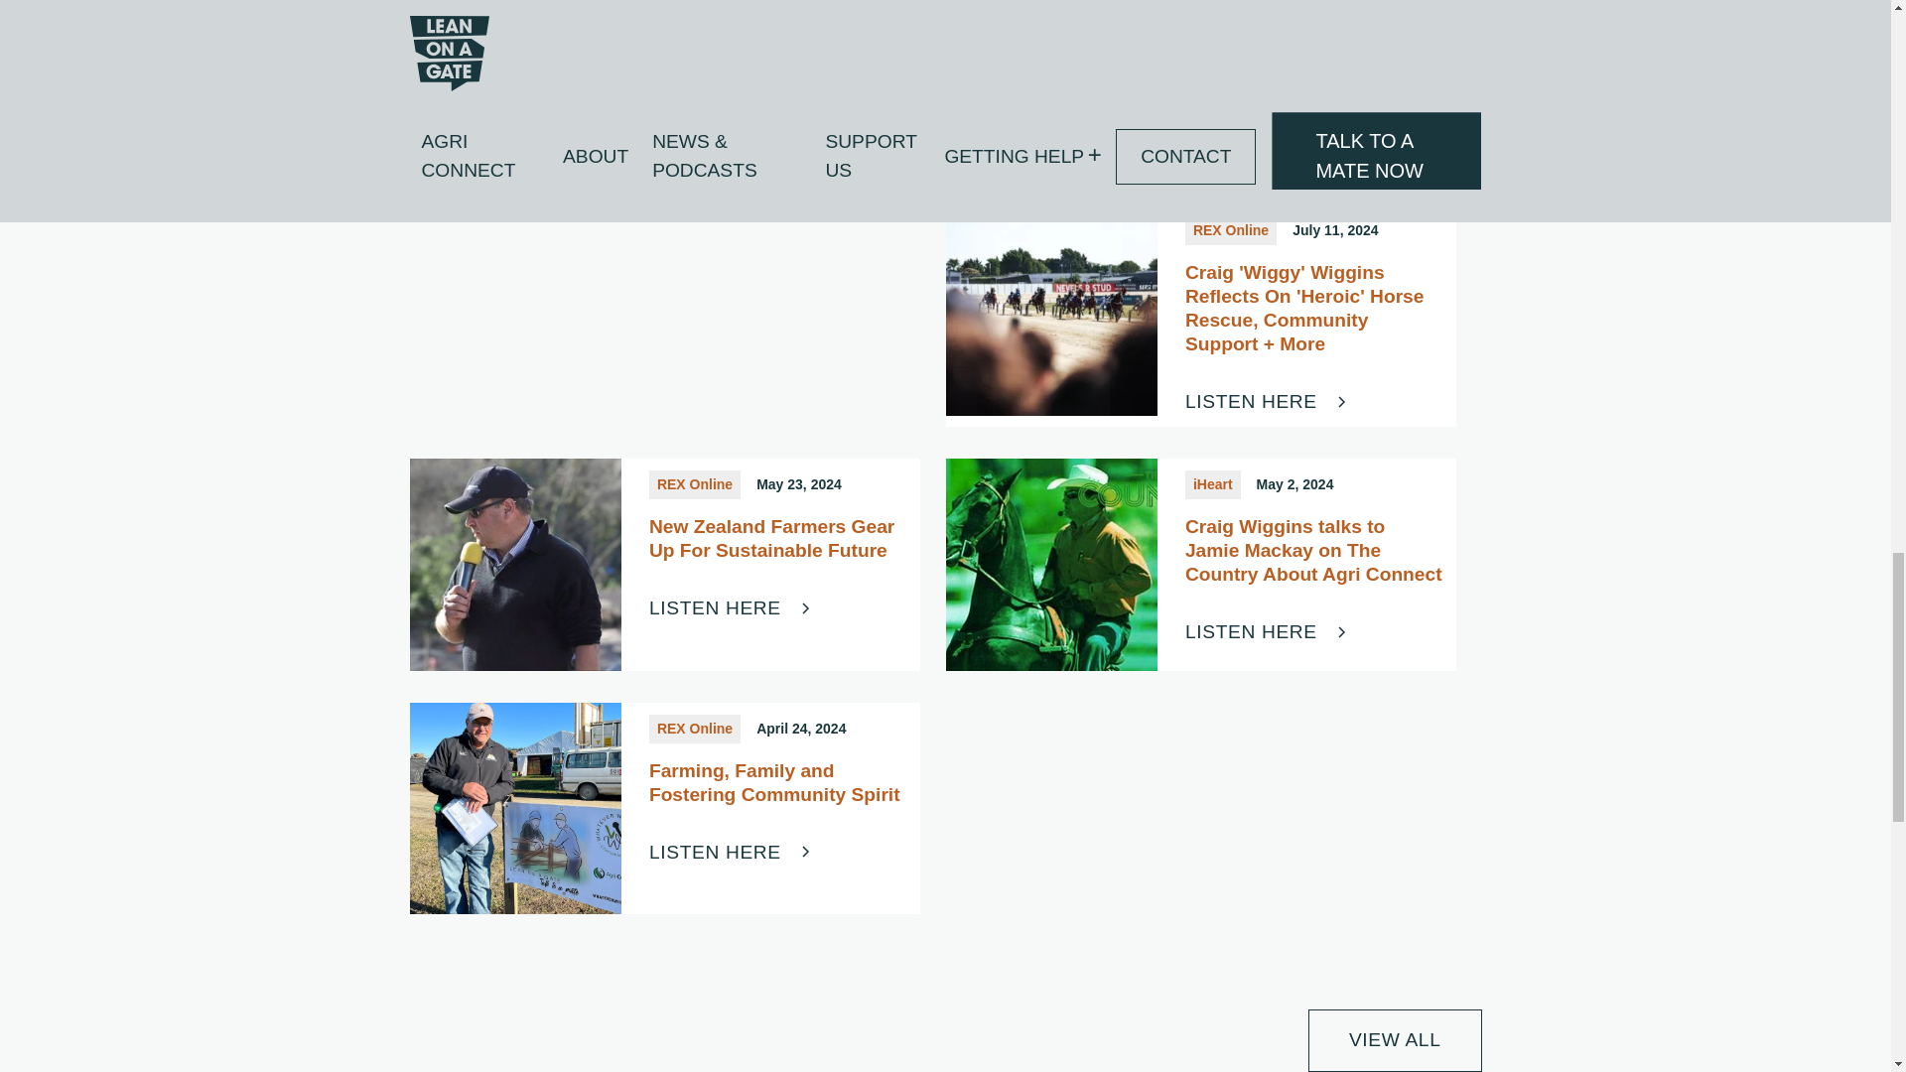  Describe the element at coordinates (695, 1) in the screenshot. I see `REX Online` at that location.